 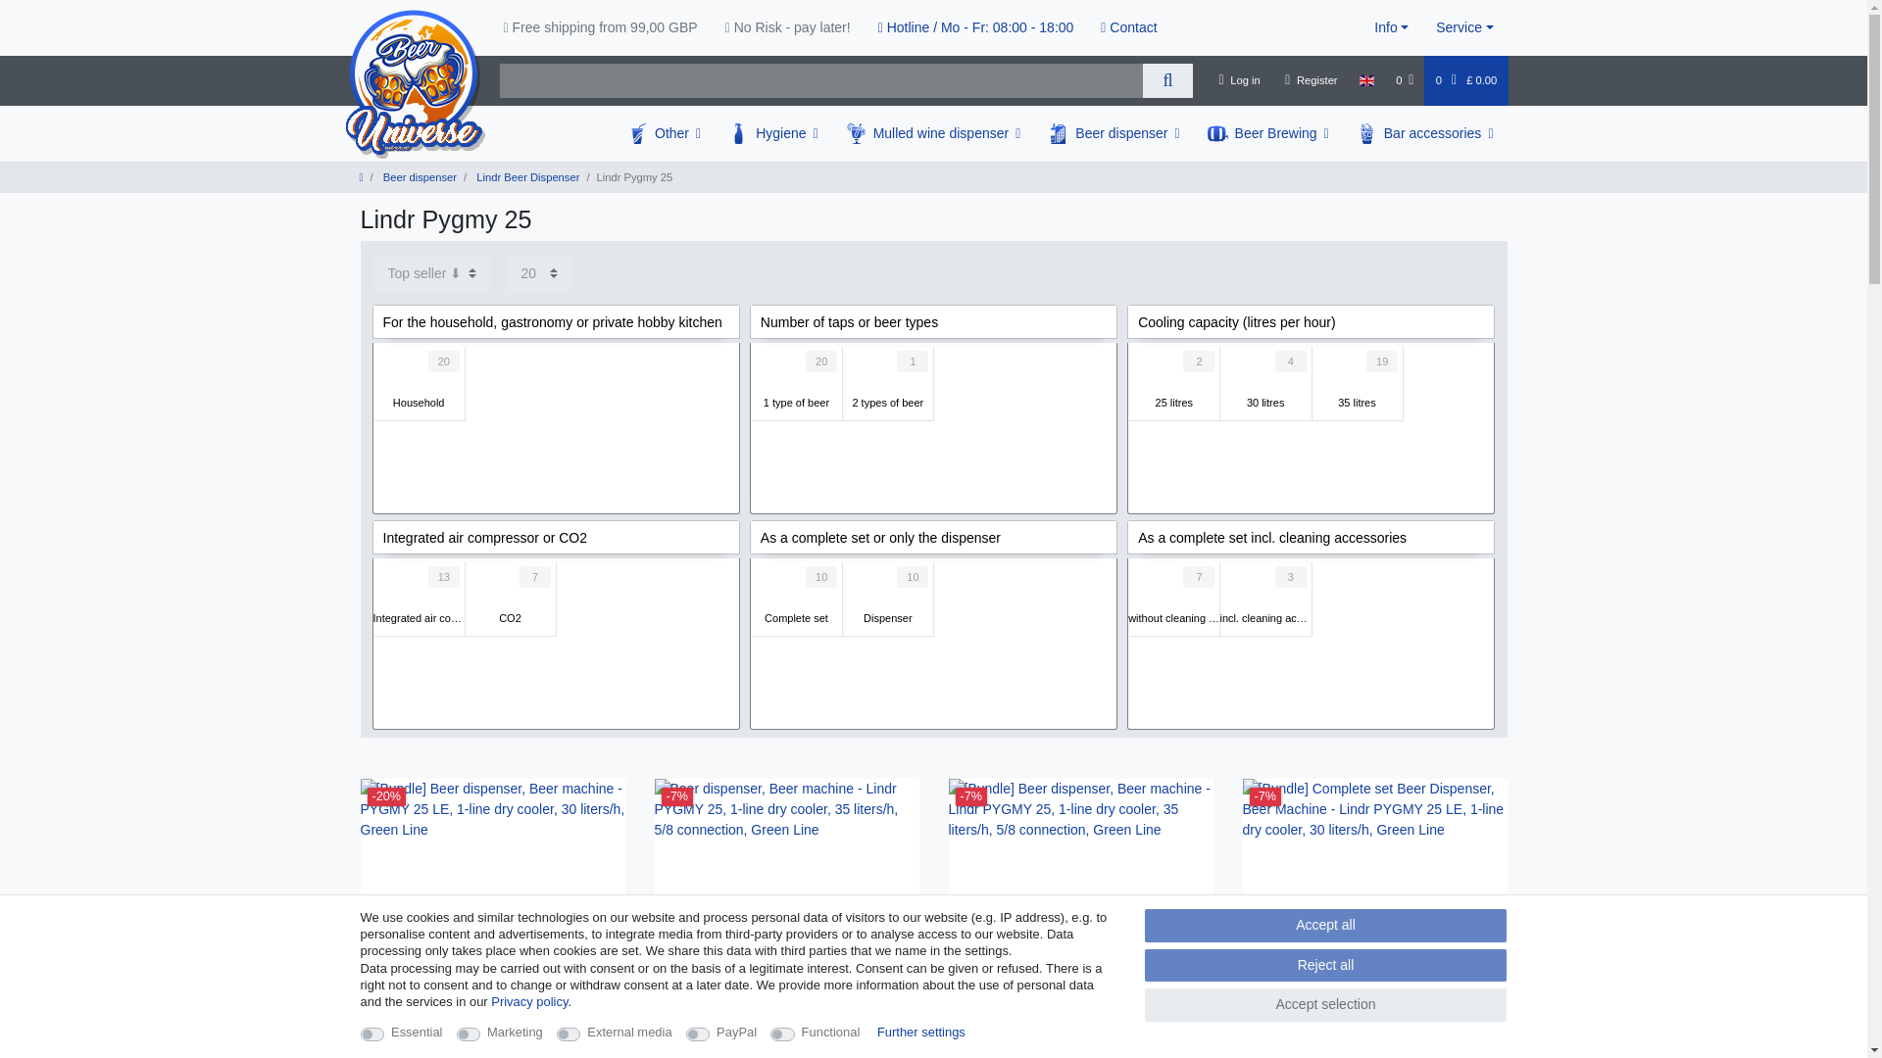 I want to click on No Risk - pay later!, so click(x=787, y=27).